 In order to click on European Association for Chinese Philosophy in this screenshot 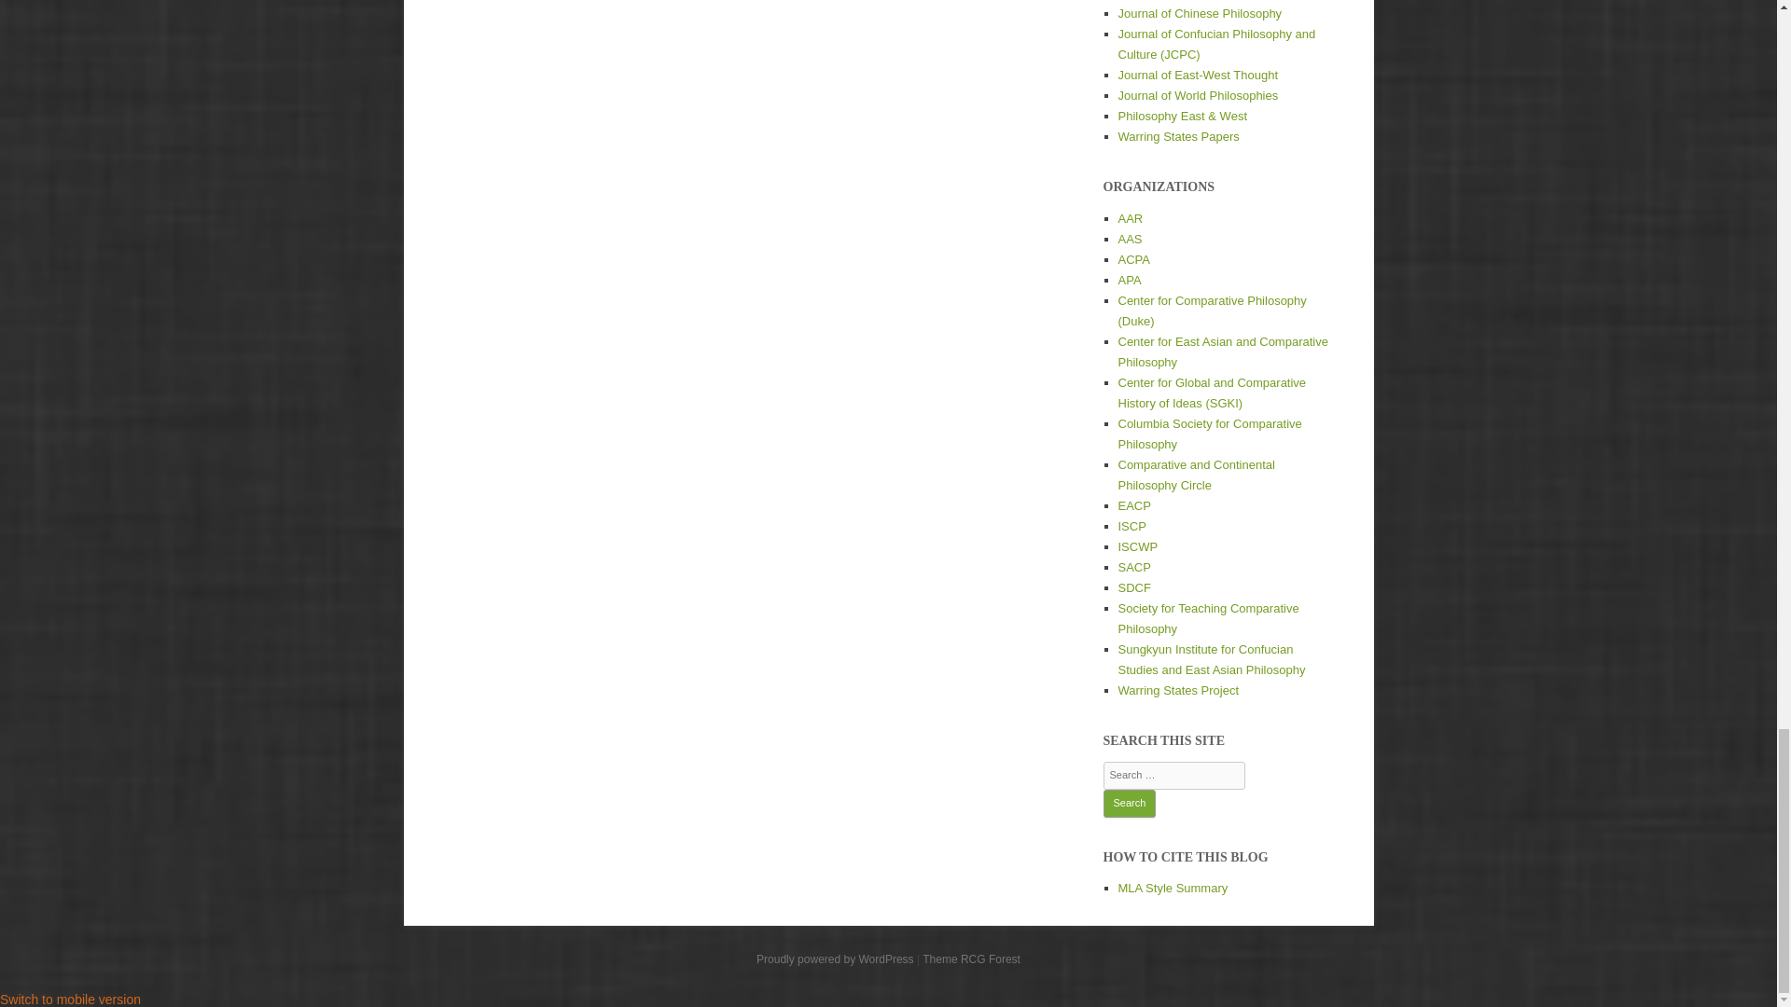, I will do `click(1133, 505)`.